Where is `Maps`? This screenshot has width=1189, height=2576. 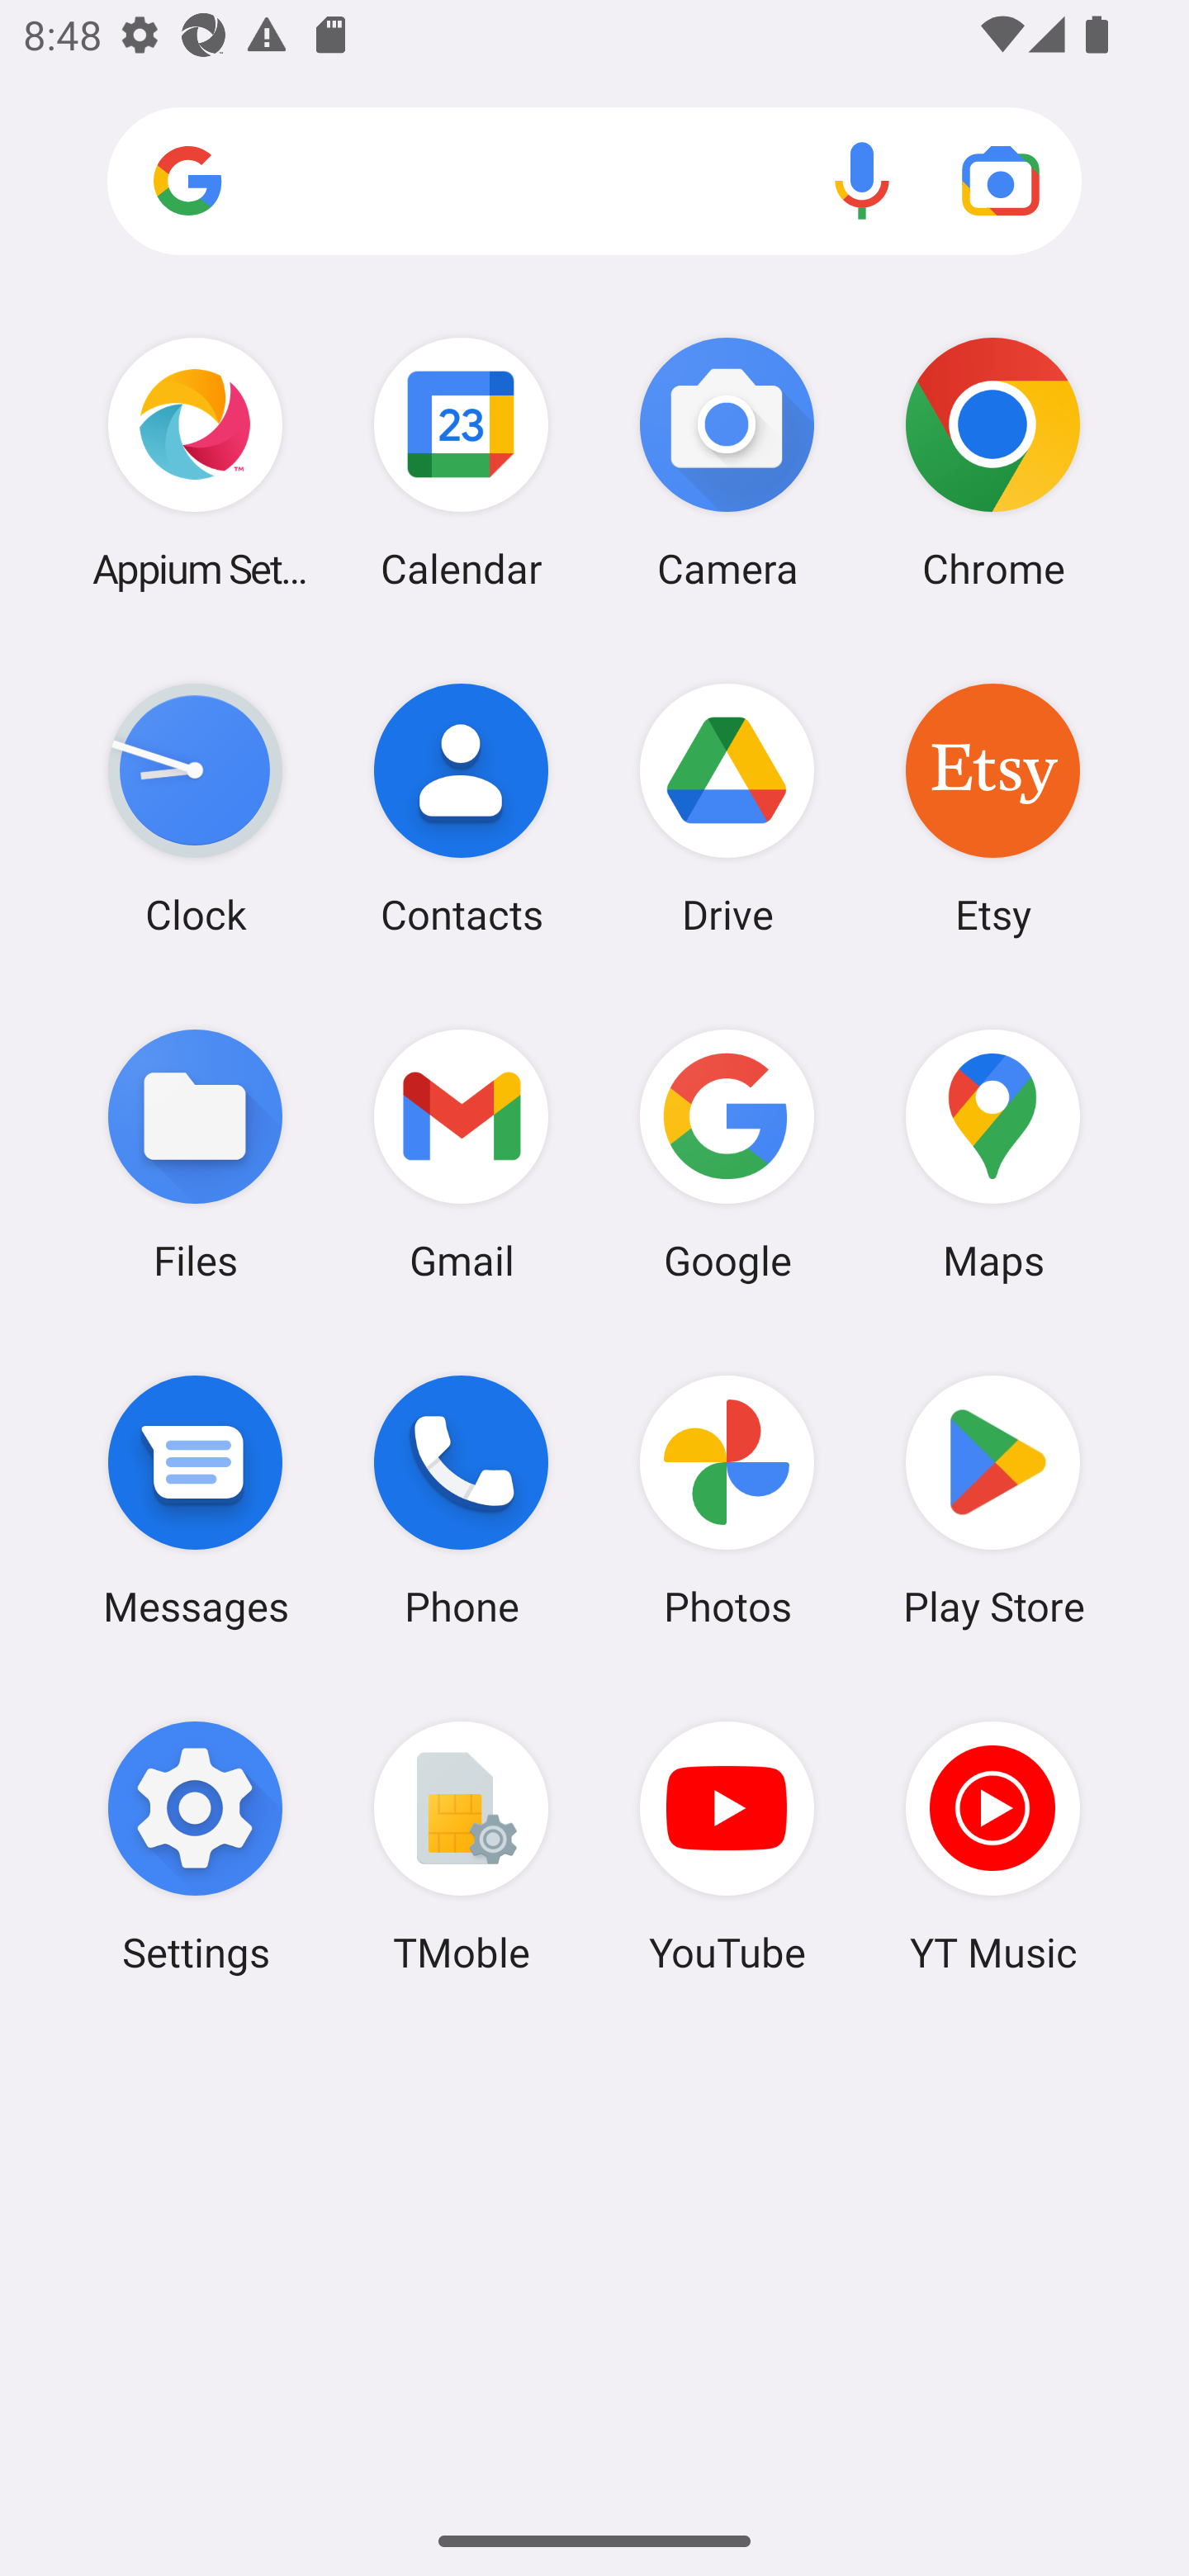
Maps is located at coordinates (992, 1153).